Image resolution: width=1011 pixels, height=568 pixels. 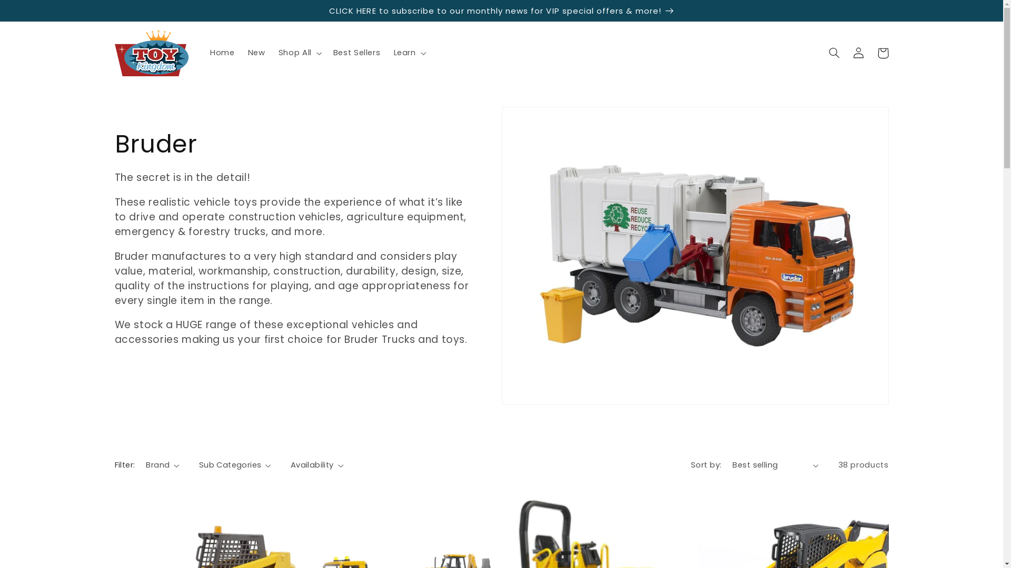 What do you see at coordinates (357, 53) in the screenshot?
I see `Best Sellers` at bounding box center [357, 53].